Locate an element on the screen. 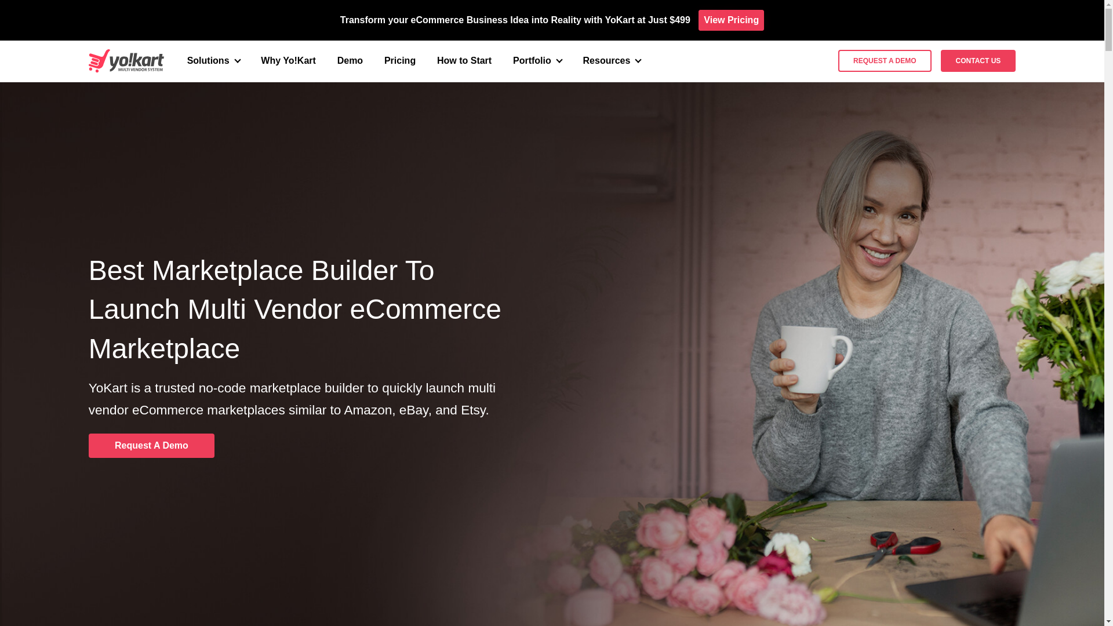  View Pricing is located at coordinates (731, 20).